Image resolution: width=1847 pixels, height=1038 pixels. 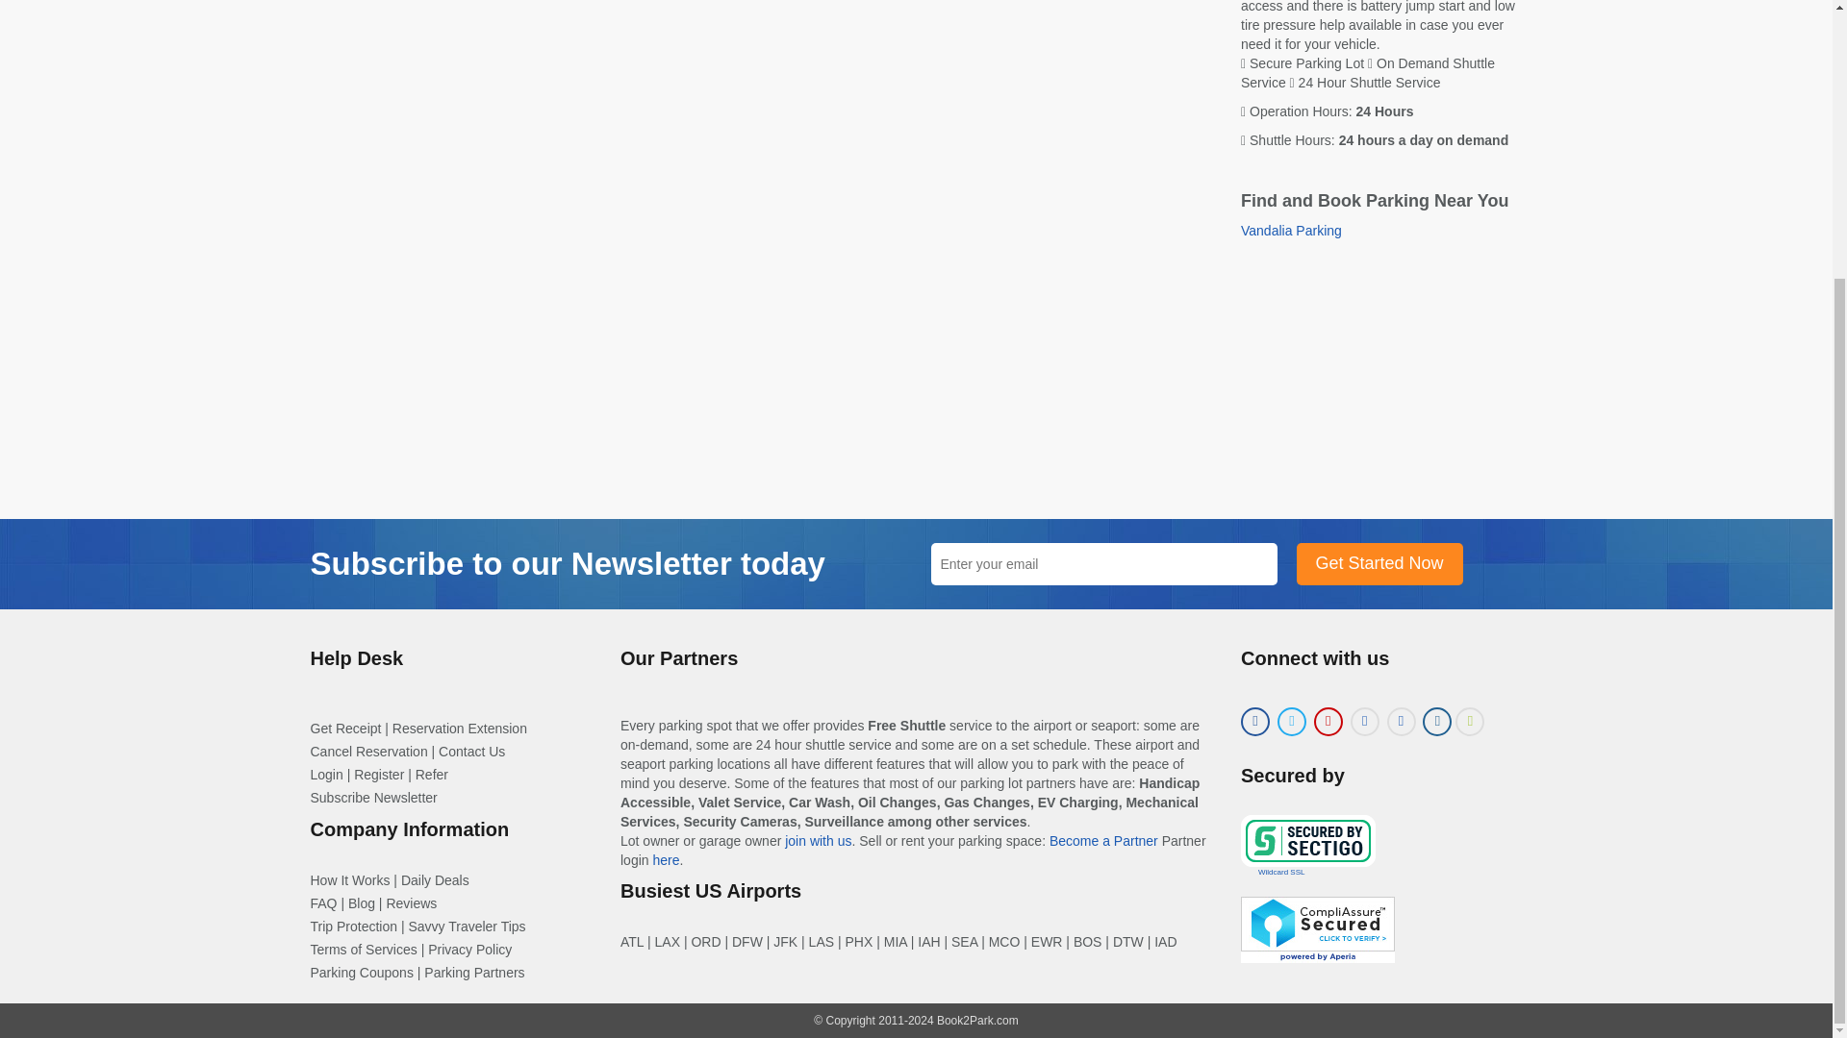 What do you see at coordinates (1166, 942) in the screenshot?
I see `WASHINGTON DULLES INTERNATIONAL LONG TERM AIRPORT PARKING` at bounding box center [1166, 942].